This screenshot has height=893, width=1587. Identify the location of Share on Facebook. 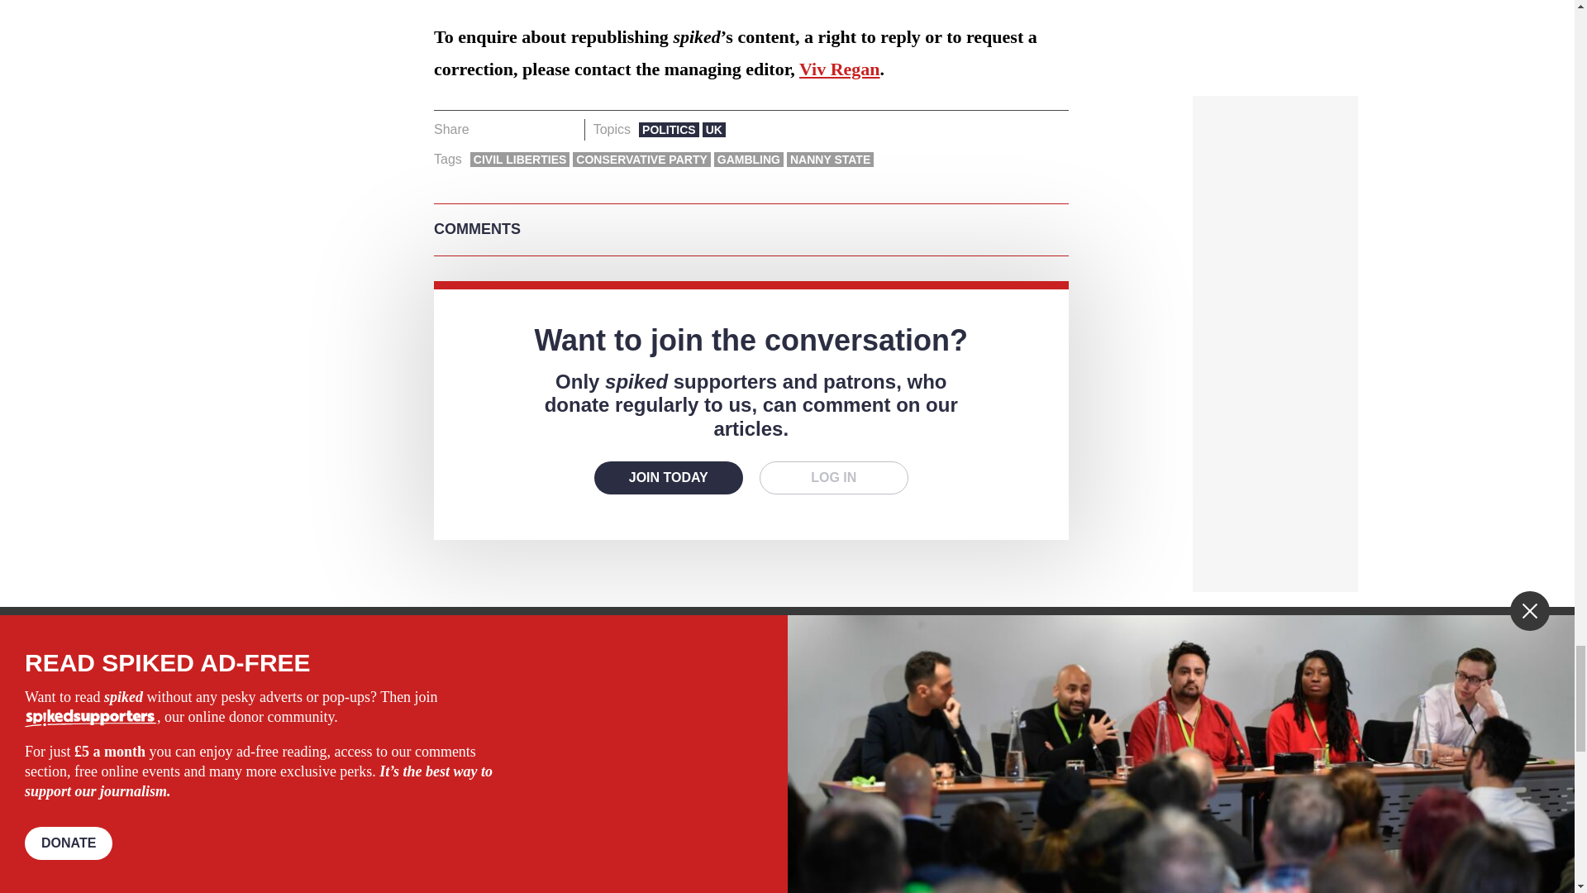
(488, 129).